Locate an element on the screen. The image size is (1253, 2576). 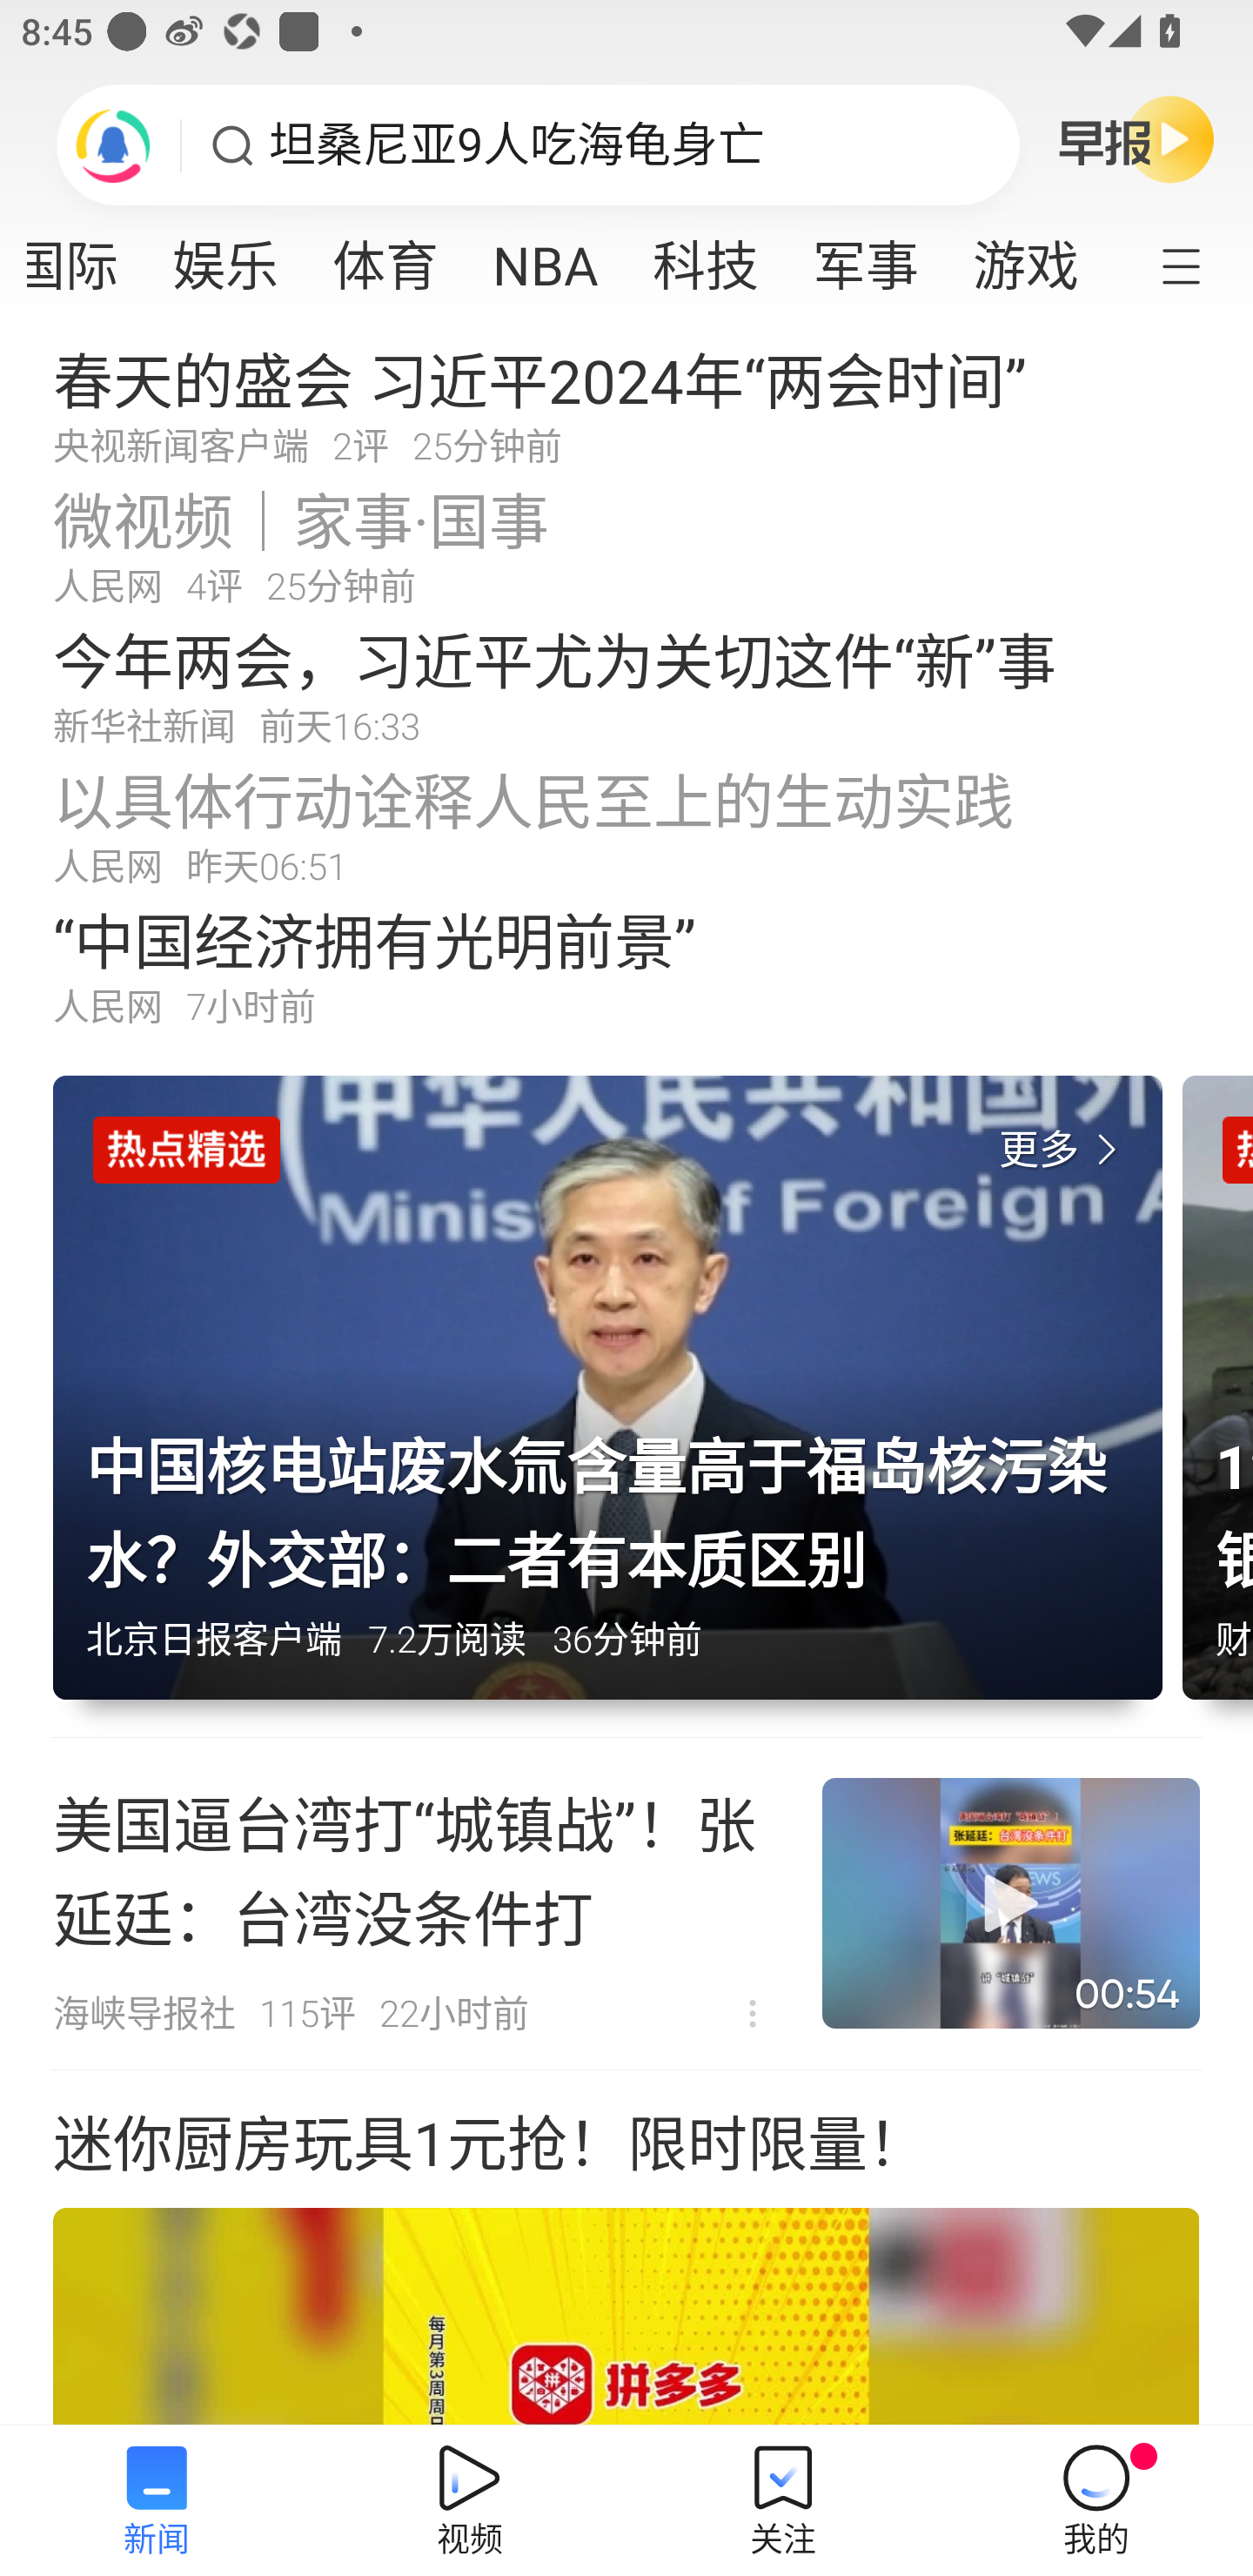
娱乐 is located at coordinates (225, 256).